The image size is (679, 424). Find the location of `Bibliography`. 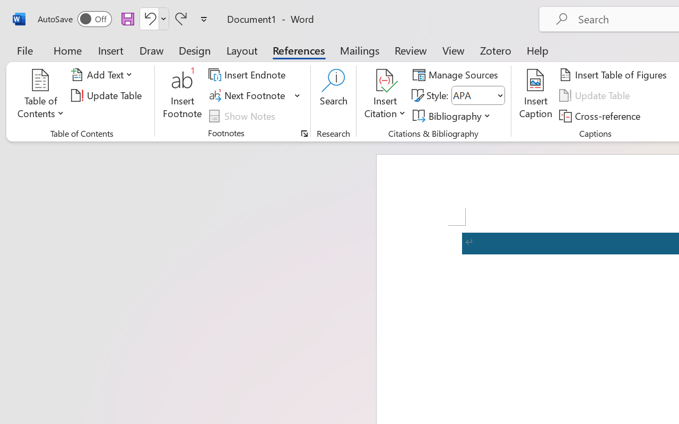

Bibliography is located at coordinates (453, 116).